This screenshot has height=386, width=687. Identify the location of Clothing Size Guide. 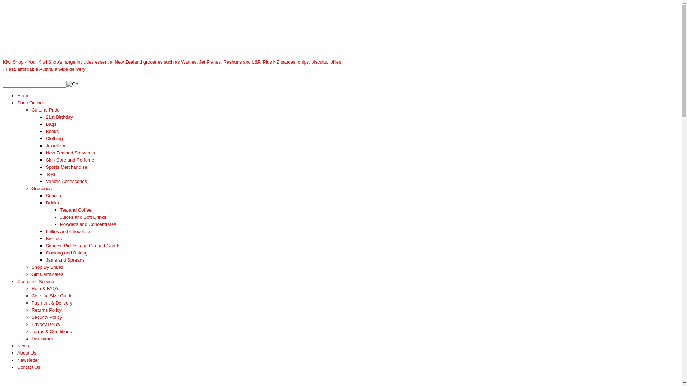
(52, 296).